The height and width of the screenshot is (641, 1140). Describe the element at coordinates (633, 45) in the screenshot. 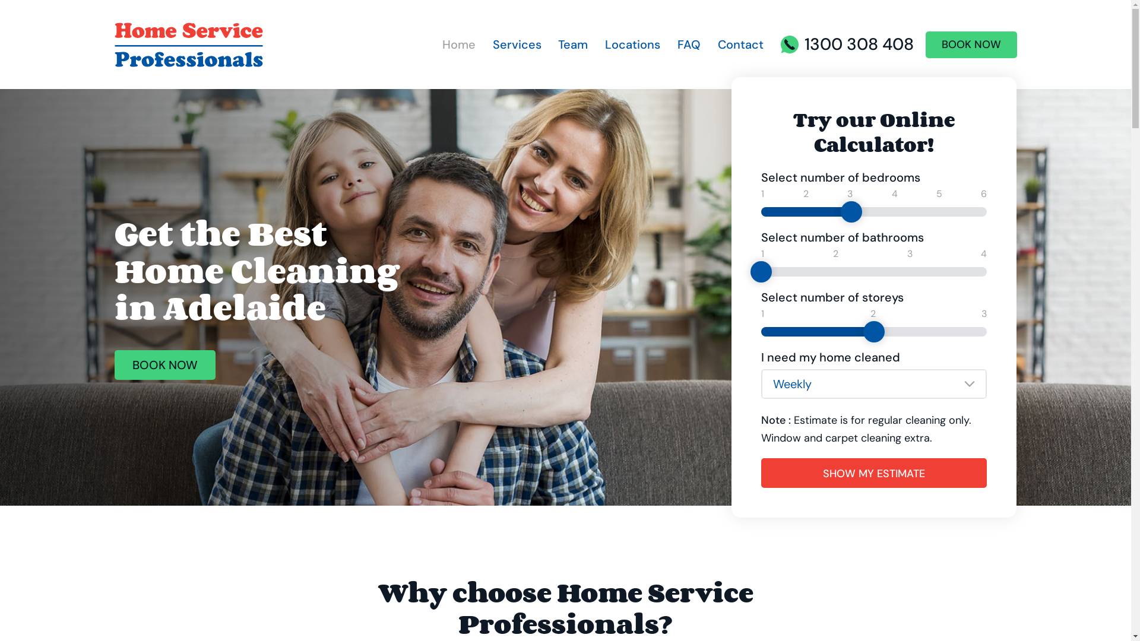

I see `Locations` at that location.